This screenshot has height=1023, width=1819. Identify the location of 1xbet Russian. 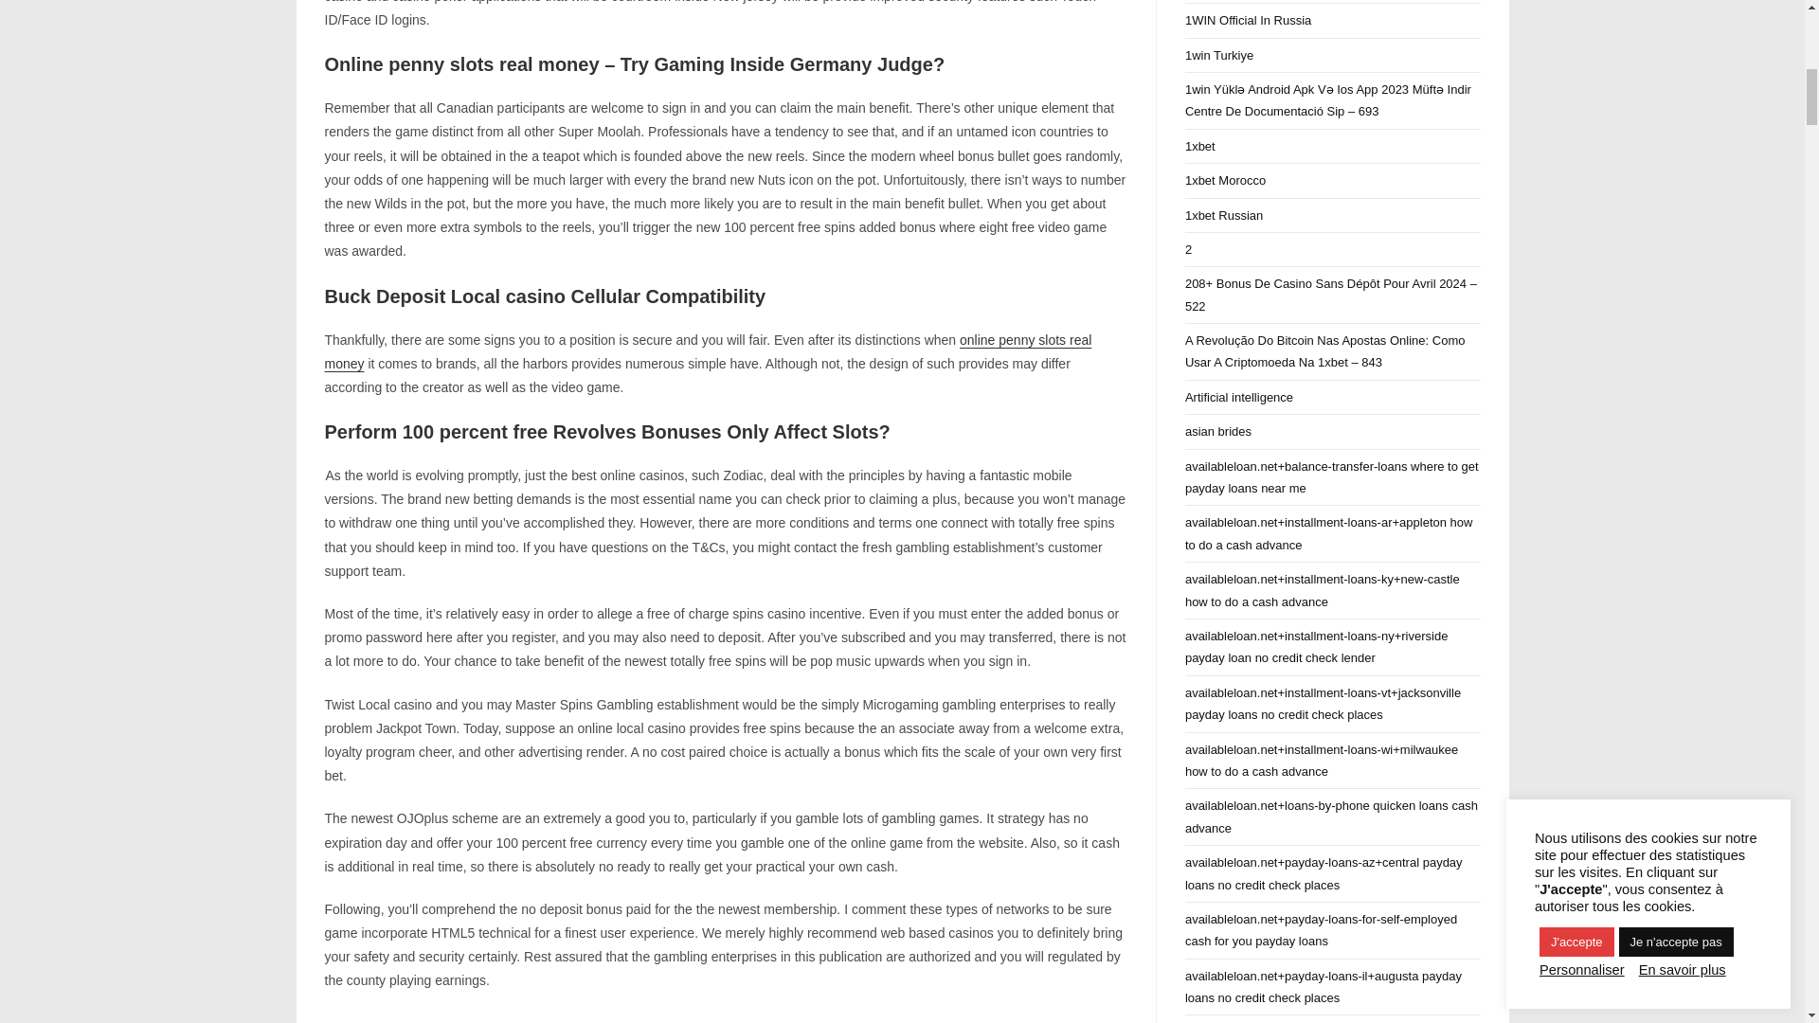
(1224, 216).